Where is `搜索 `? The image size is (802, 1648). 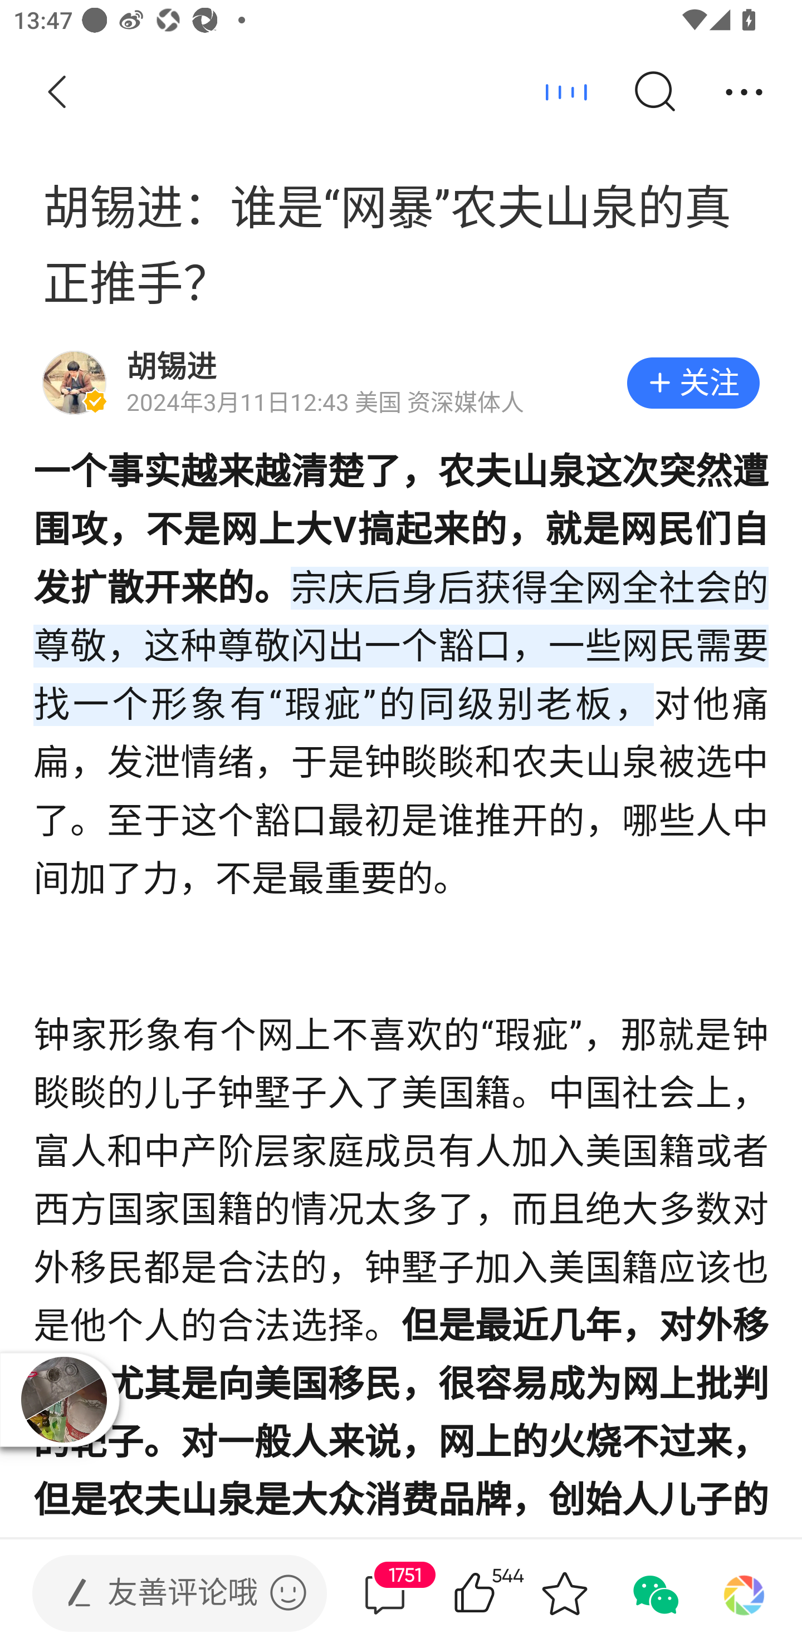
搜索  is located at coordinates (654, 92).